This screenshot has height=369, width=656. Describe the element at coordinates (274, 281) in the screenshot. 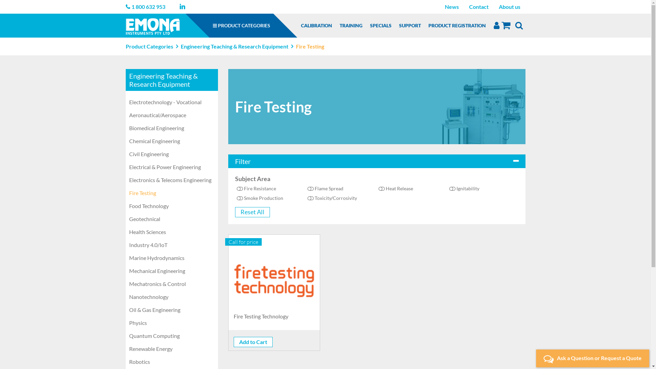

I see `Fire Testing Technology` at that location.